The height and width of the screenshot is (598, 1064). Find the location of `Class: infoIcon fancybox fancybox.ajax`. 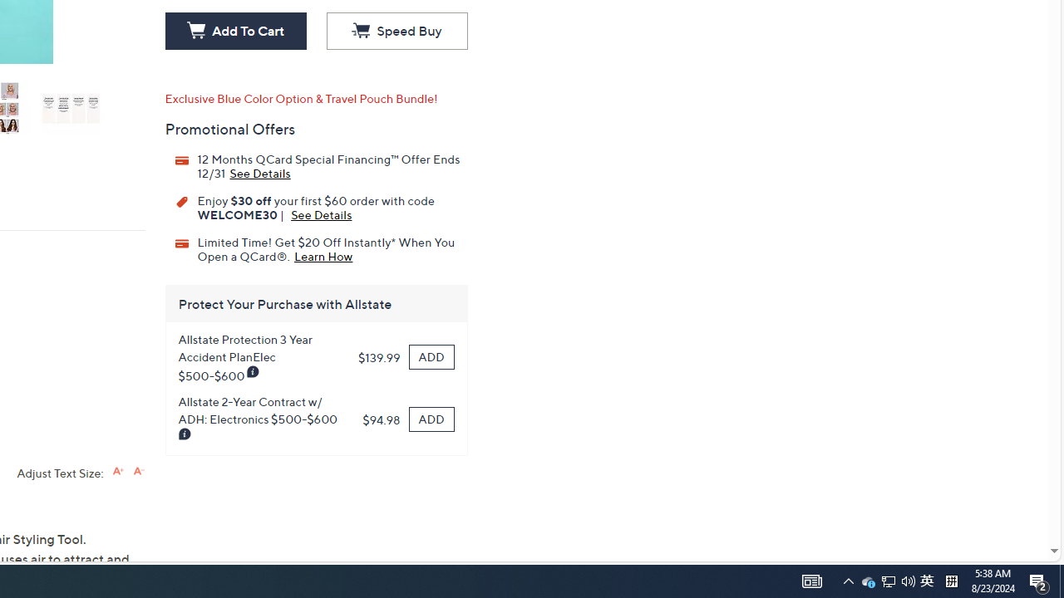

Class: infoIcon fancybox fancybox.ajax is located at coordinates (185, 434).